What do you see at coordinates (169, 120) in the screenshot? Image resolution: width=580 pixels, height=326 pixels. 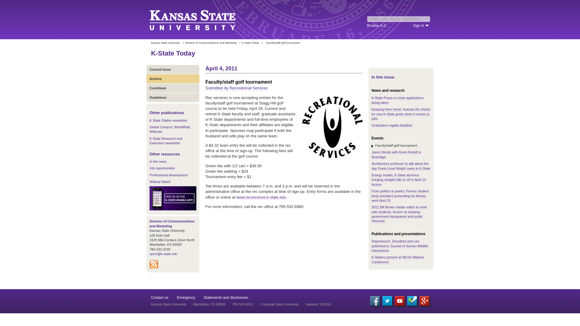 I see `K-State Olathe newsletter` at bounding box center [169, 120].